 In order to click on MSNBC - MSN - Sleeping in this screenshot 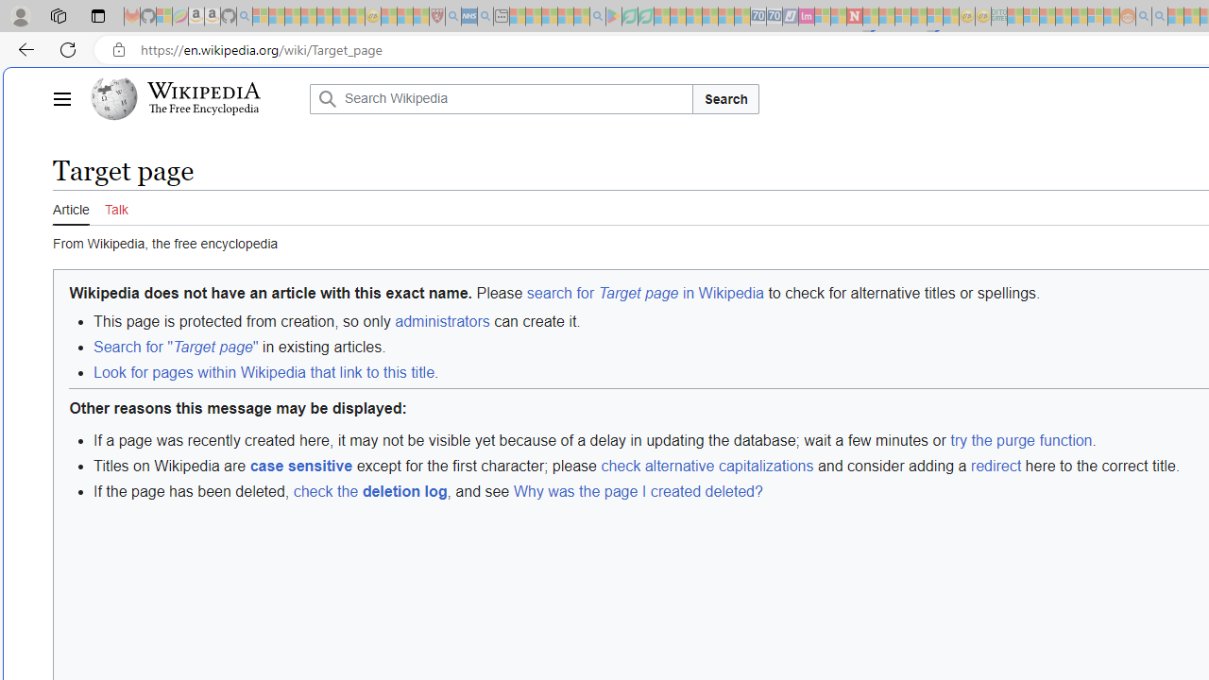, I will do `click(1014, 17)`.